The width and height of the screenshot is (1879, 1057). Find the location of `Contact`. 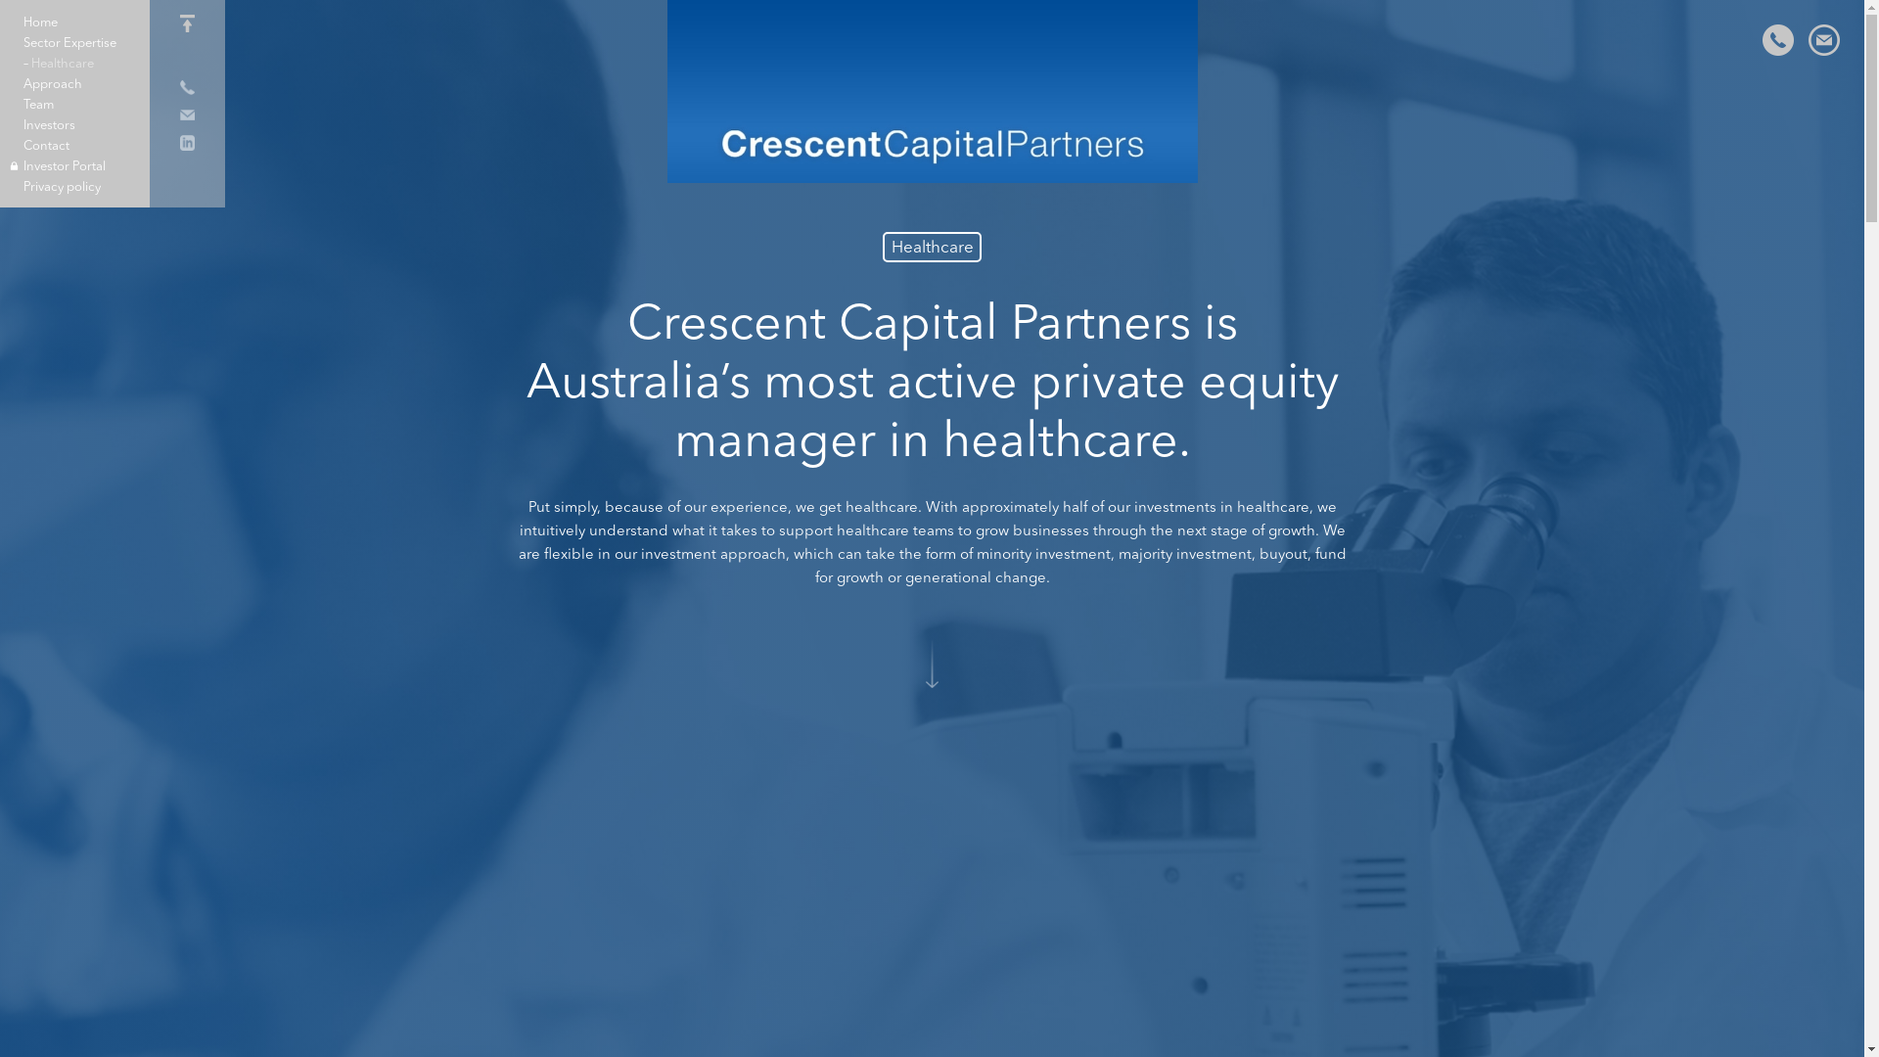

Contact is located at coordinates (65, 147).